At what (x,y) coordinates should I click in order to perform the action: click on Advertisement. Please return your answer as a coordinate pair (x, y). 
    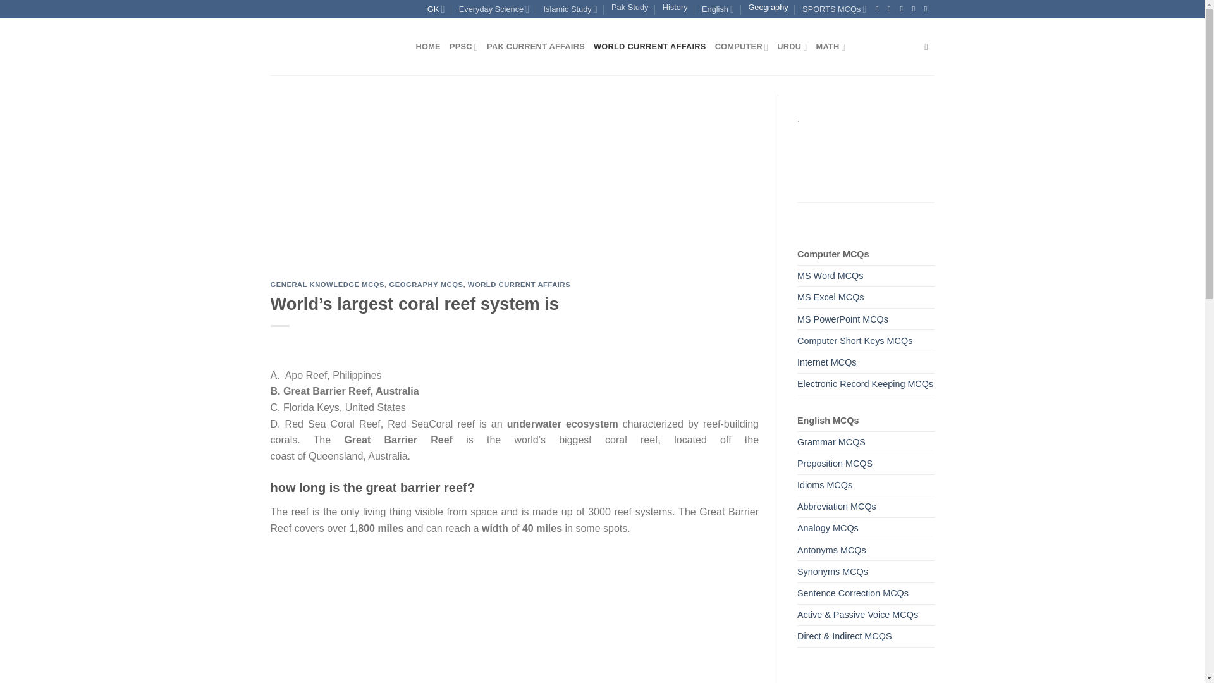
    Looking at the image, I should click on (515, 187).